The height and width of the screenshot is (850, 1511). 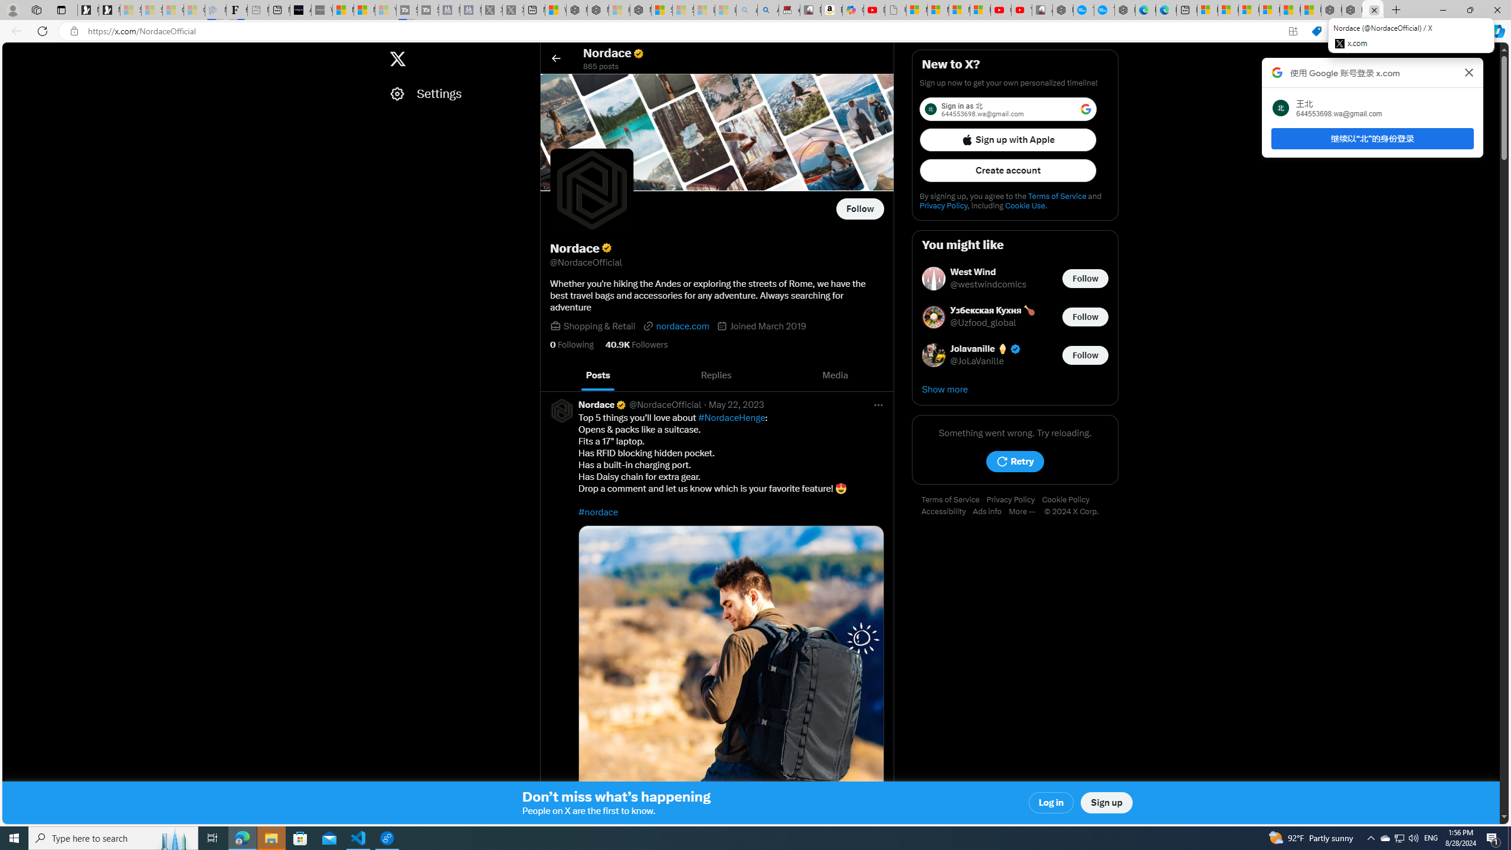 What do you see at coordinates (1008, 139) in the screenshot?
I see `Sign up with Apple` at bounding box center [1008, 139].